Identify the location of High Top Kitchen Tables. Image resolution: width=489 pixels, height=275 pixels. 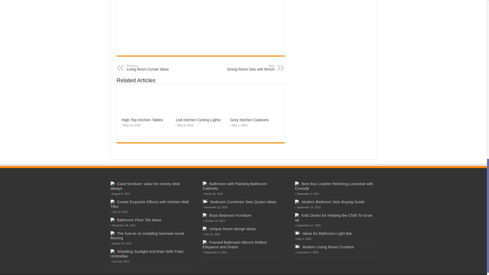
(153, 67).